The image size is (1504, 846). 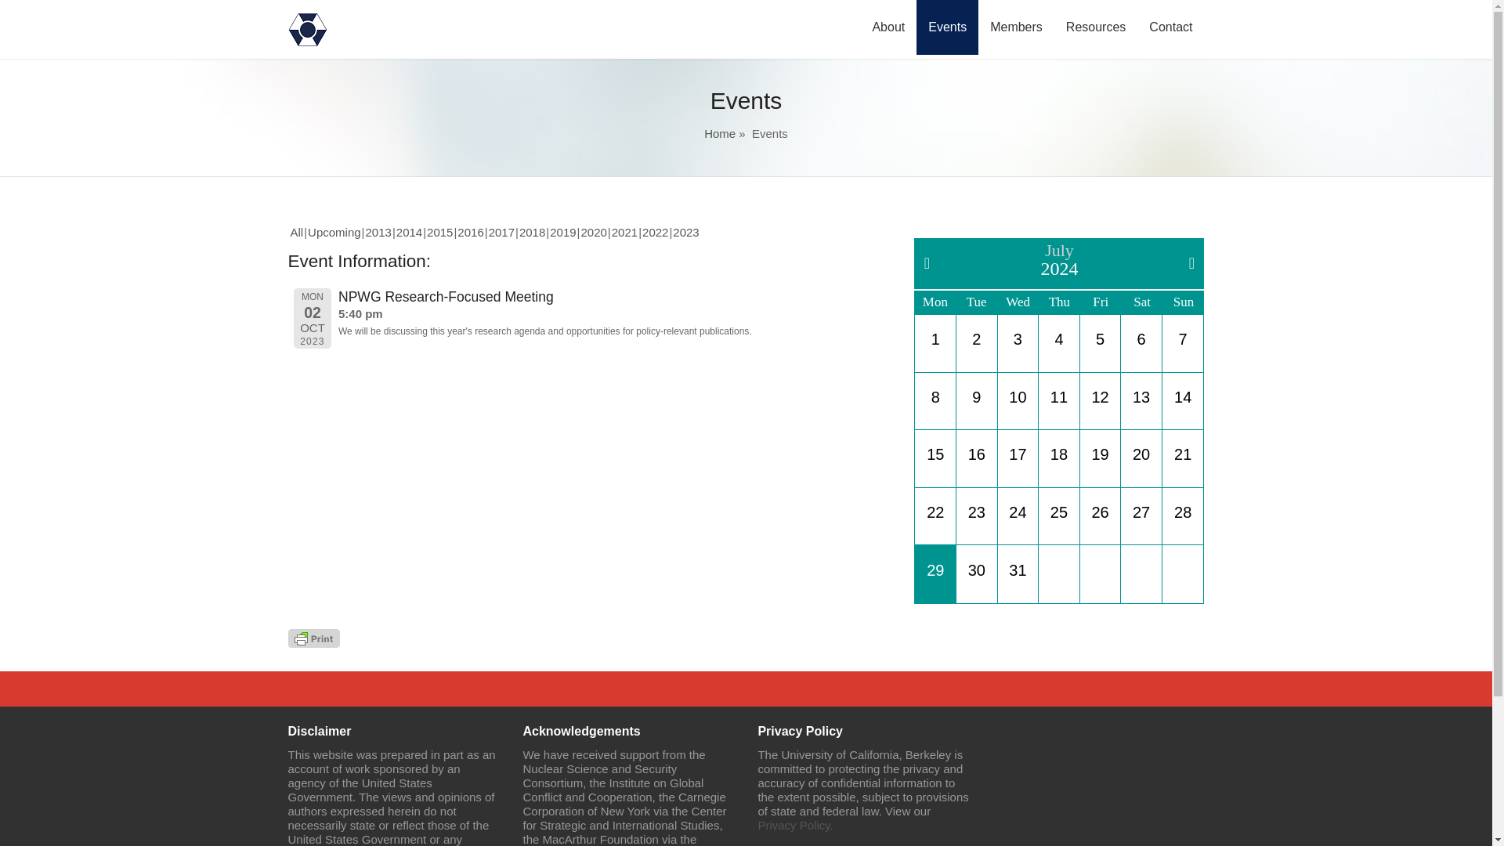 I want to click on Privacy Policy., so click(x=795, y=825).